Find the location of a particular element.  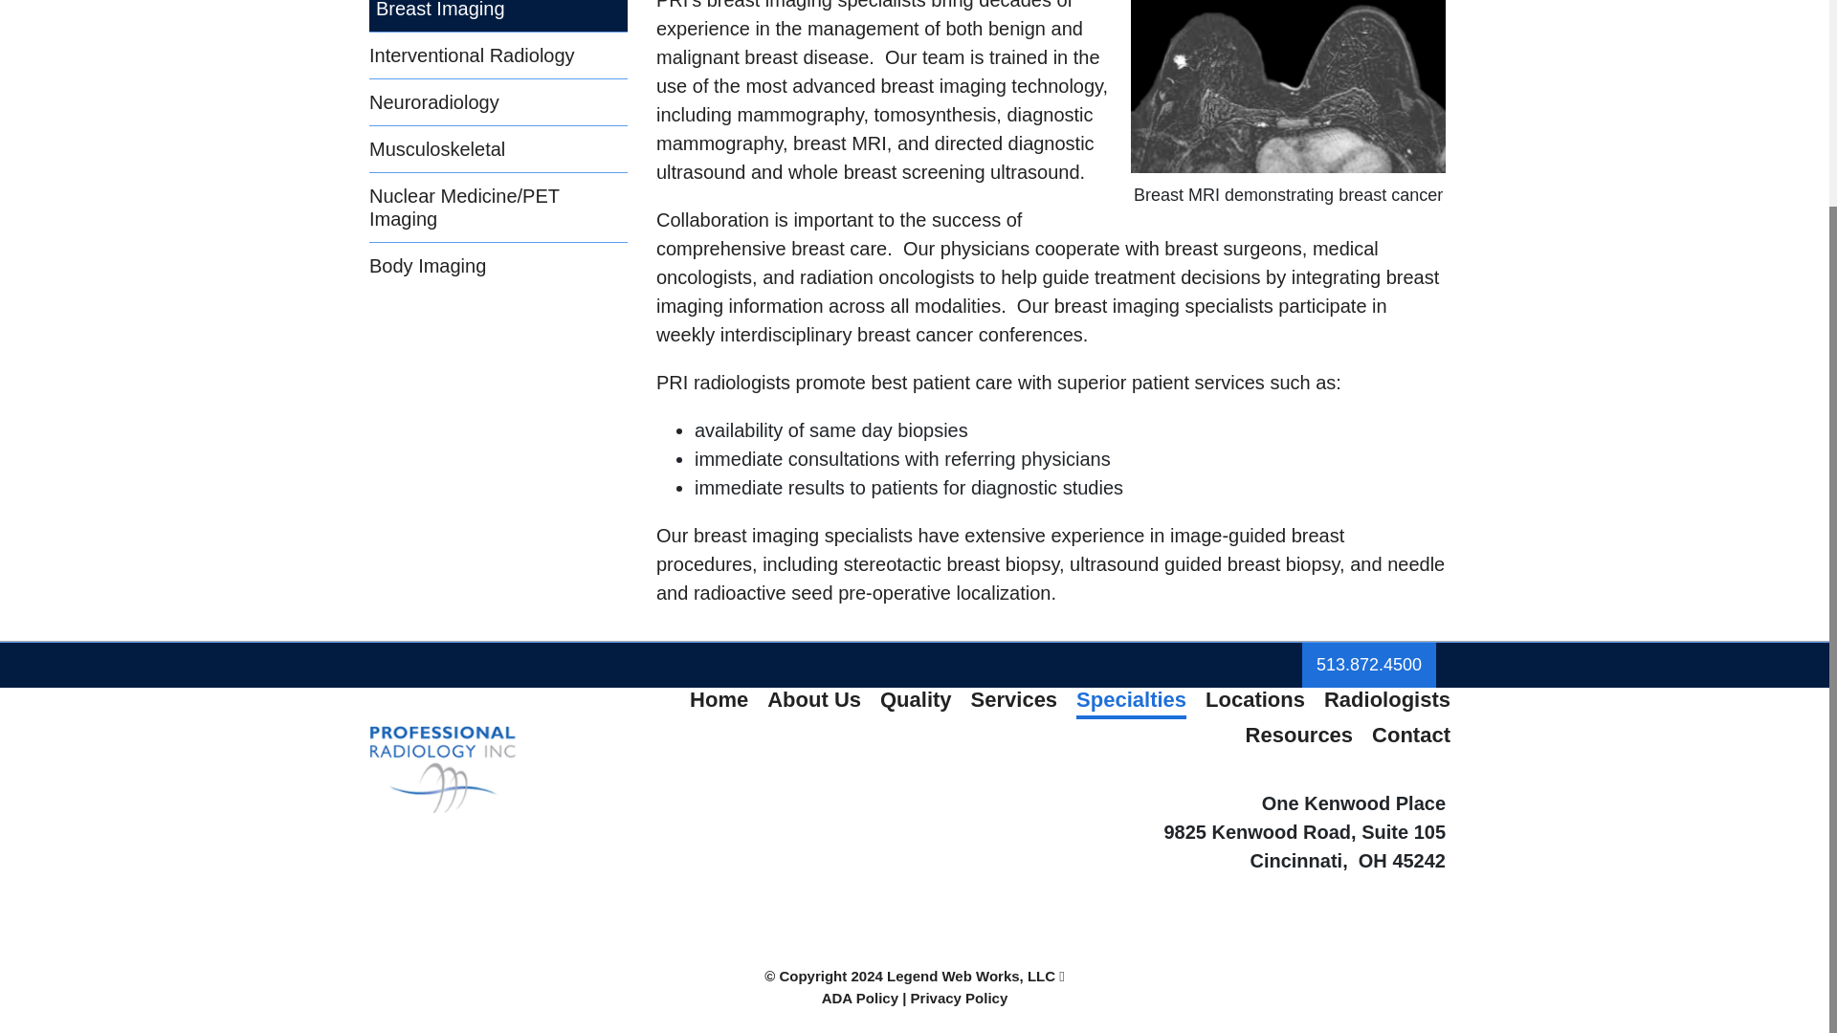

External Link is located at coordinates (1369, 665).